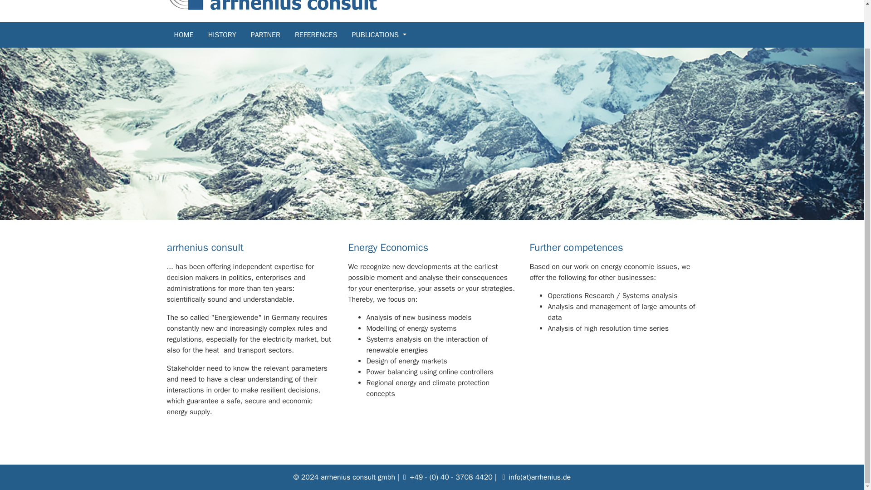 The width and height of the screenshot is (871, 490). What do you see at coordinates (386, 35) in the screenshot?
I see `Publications` at bounding box center [386, 35].